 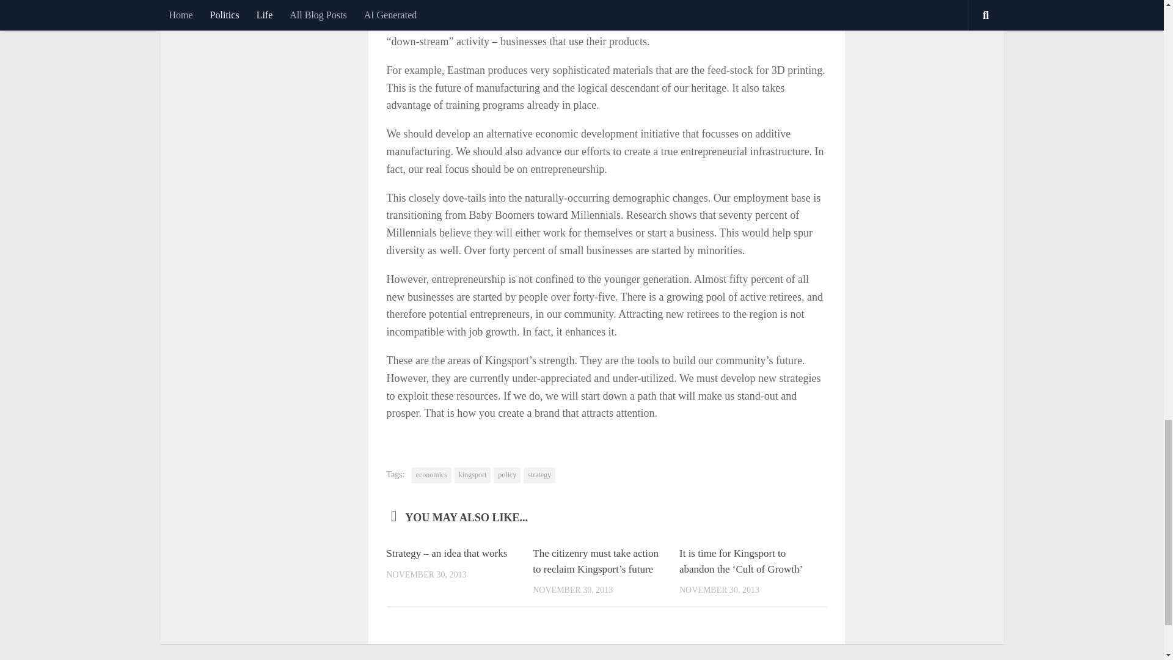 I want to click on economics, so click(x=431, y=475).